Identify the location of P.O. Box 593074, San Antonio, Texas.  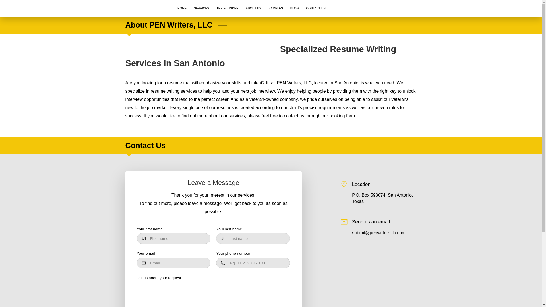
(384, 198).